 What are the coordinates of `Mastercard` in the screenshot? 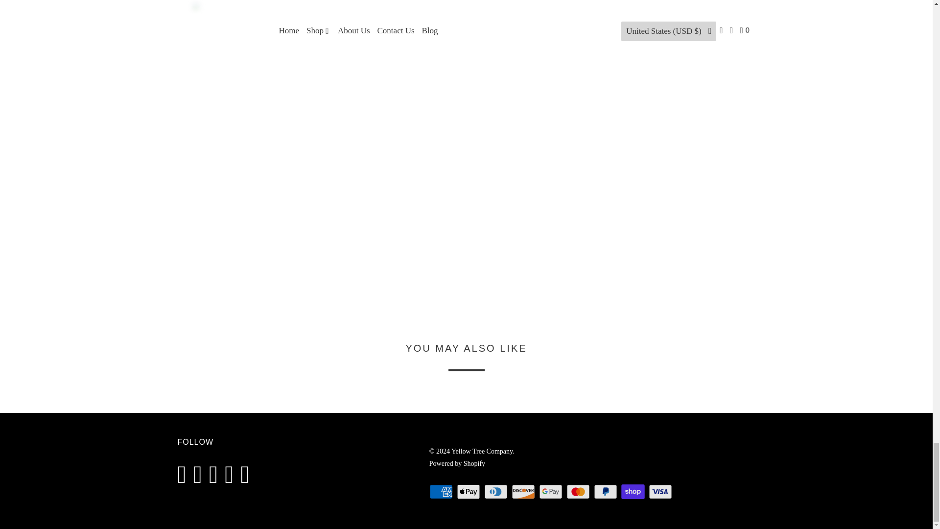 It's located at (579, 492).